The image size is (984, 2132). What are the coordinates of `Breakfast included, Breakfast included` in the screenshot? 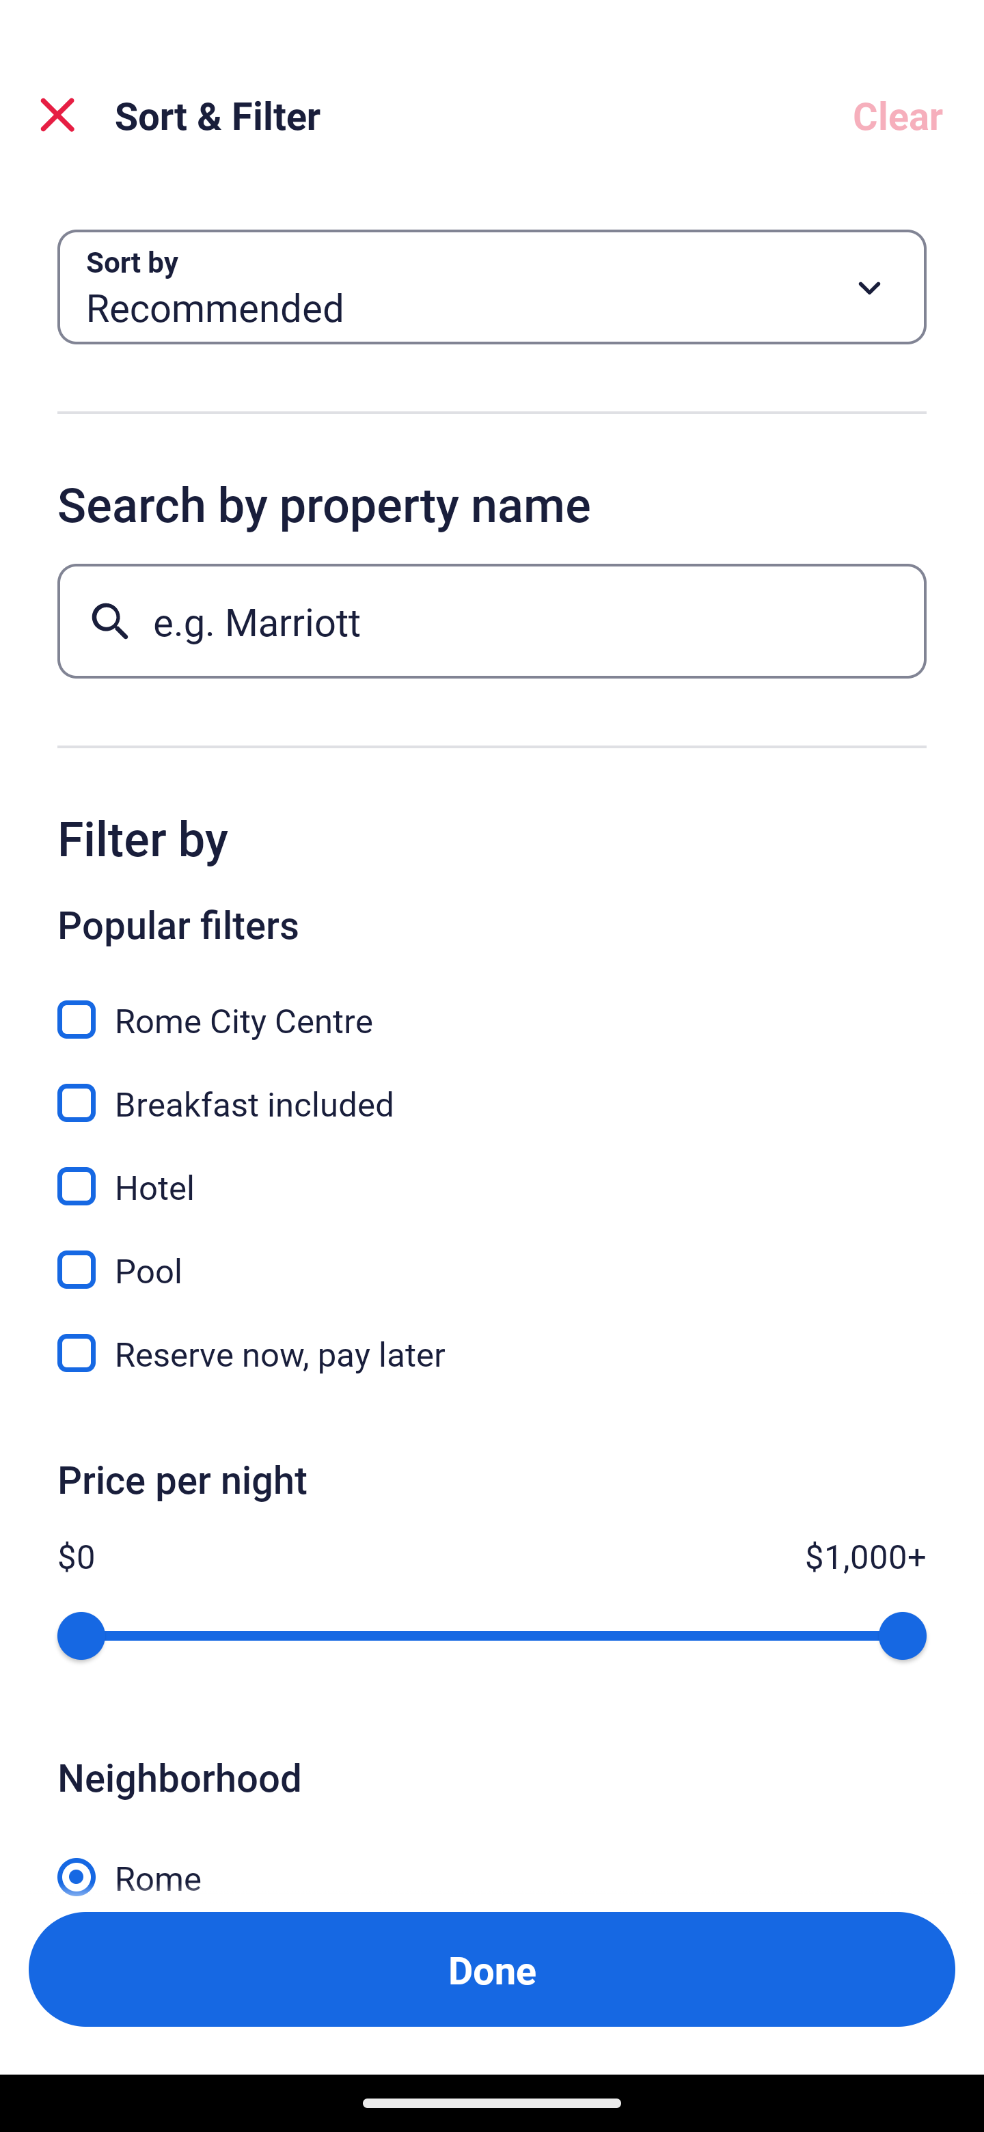 It's located at (492, 1088).